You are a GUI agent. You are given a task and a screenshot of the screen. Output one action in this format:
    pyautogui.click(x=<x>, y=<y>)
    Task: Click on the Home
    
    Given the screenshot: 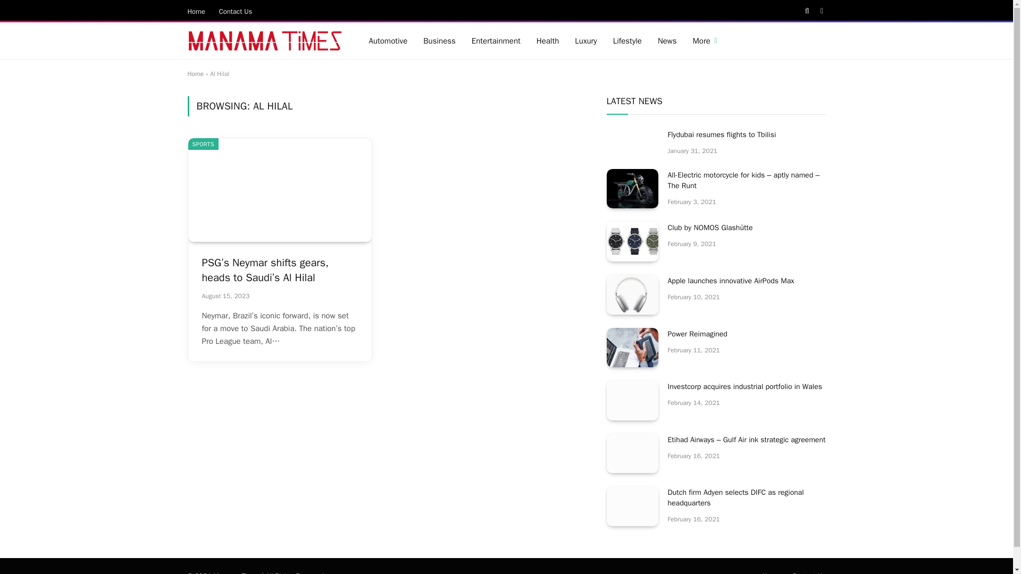 What is the action you would take?
    pyautogui.click(x=195, y=73)
    